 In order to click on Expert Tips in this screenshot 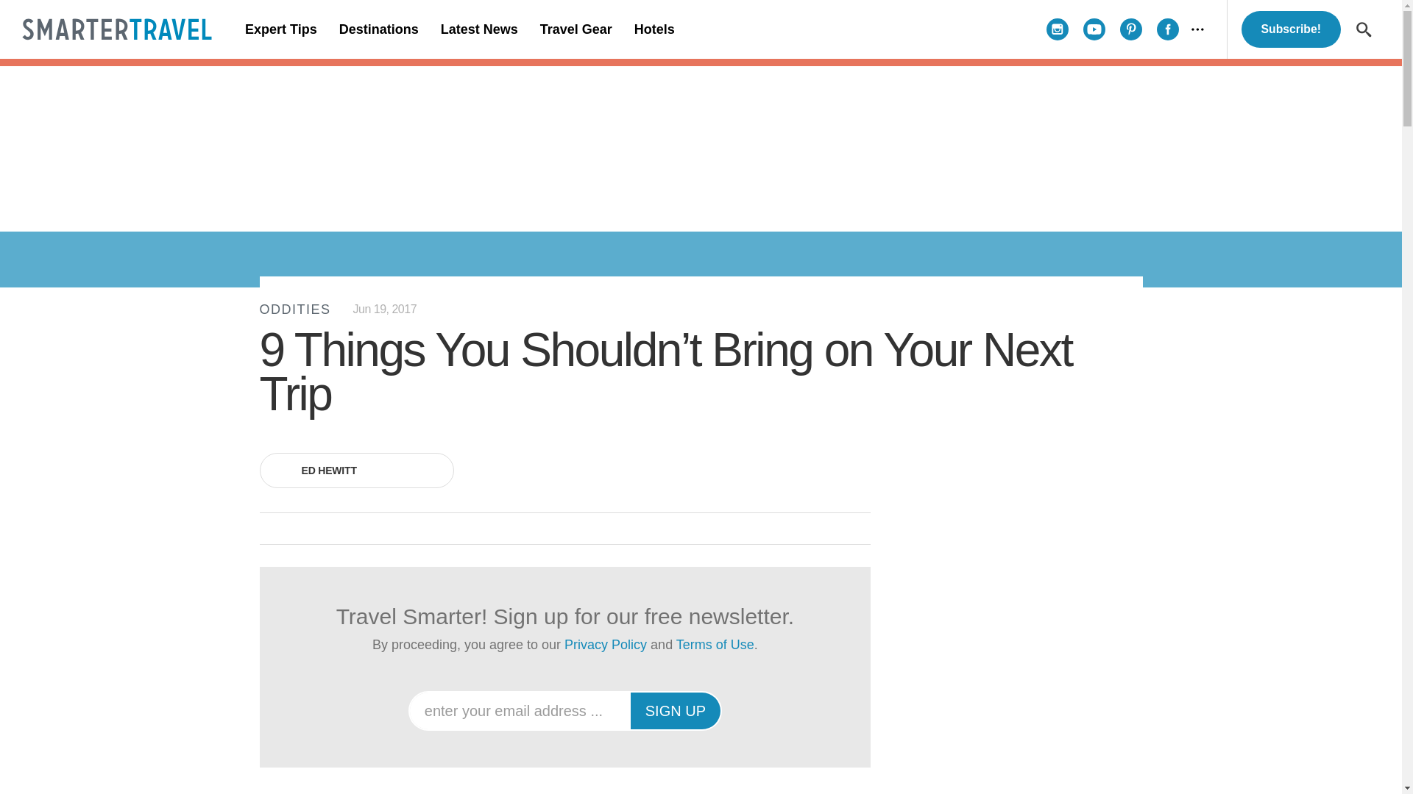, I will do `click(281, 29)`.